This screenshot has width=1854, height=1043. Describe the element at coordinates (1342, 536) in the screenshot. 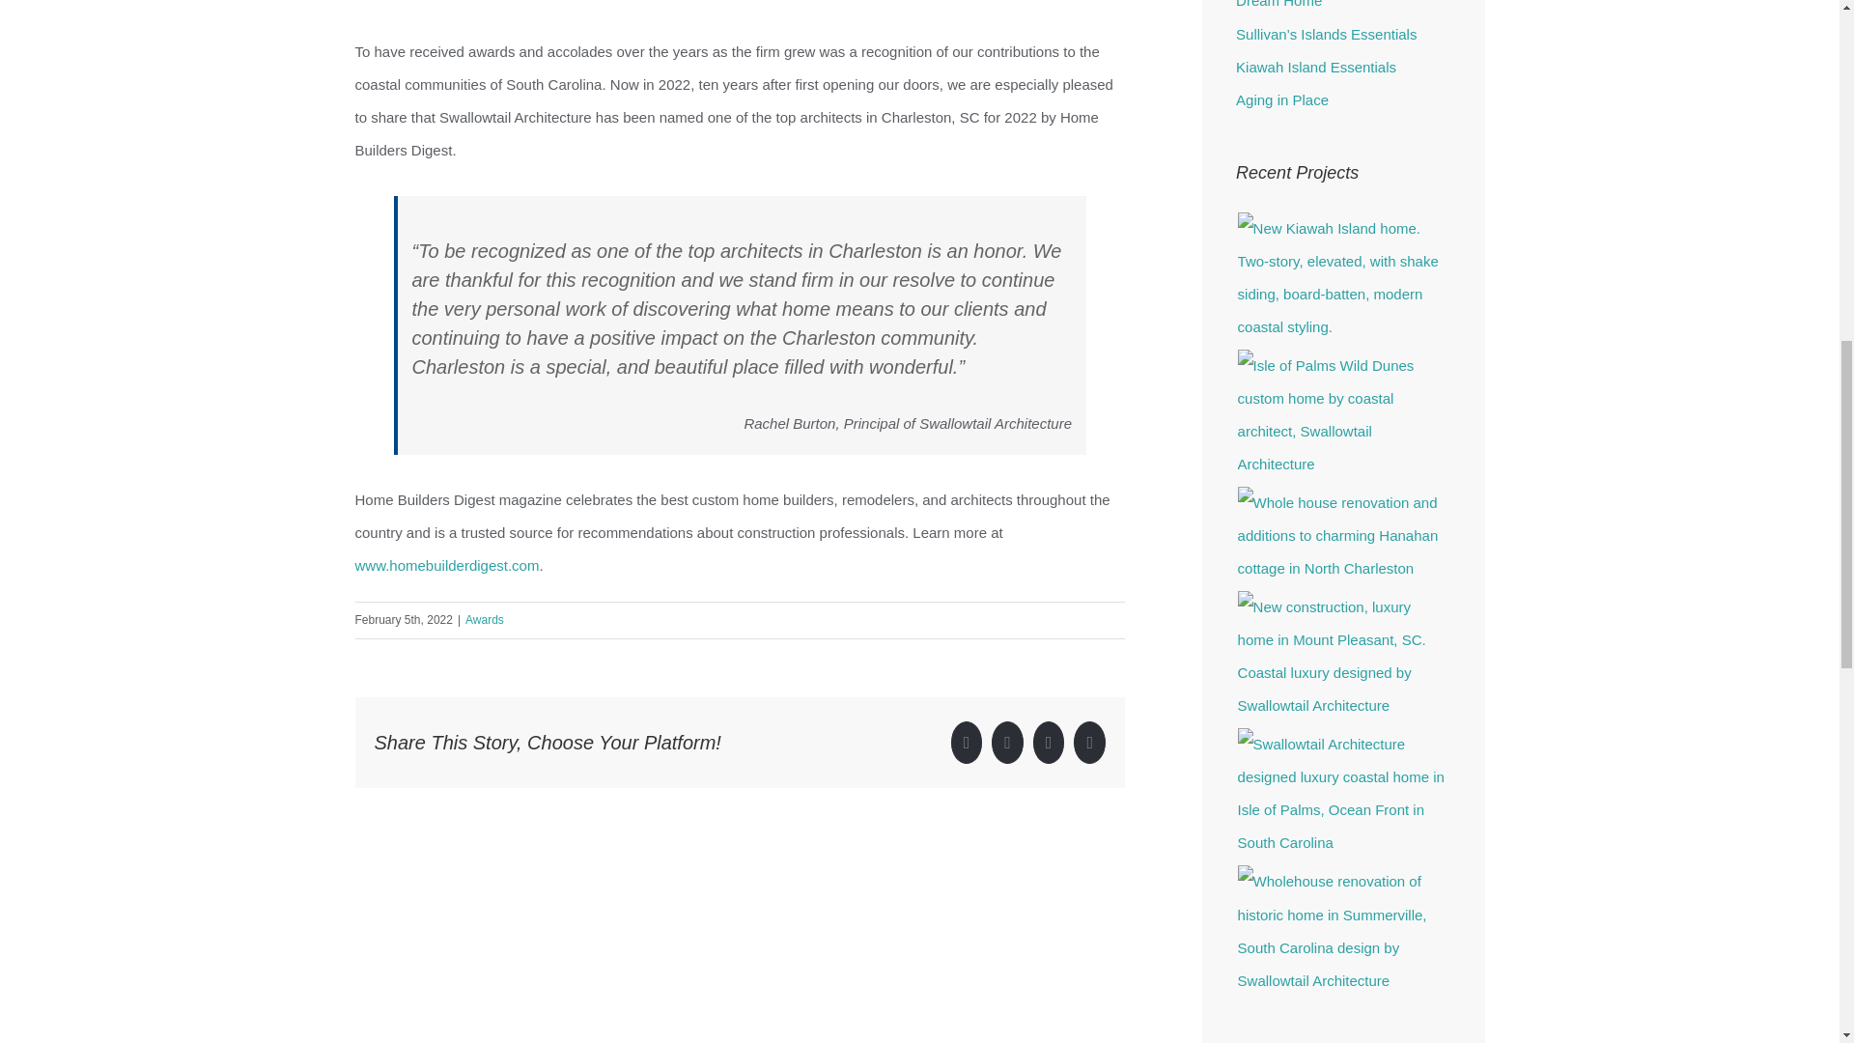

I see `Yeamans Hall Club Cottage Restoration` at that location.